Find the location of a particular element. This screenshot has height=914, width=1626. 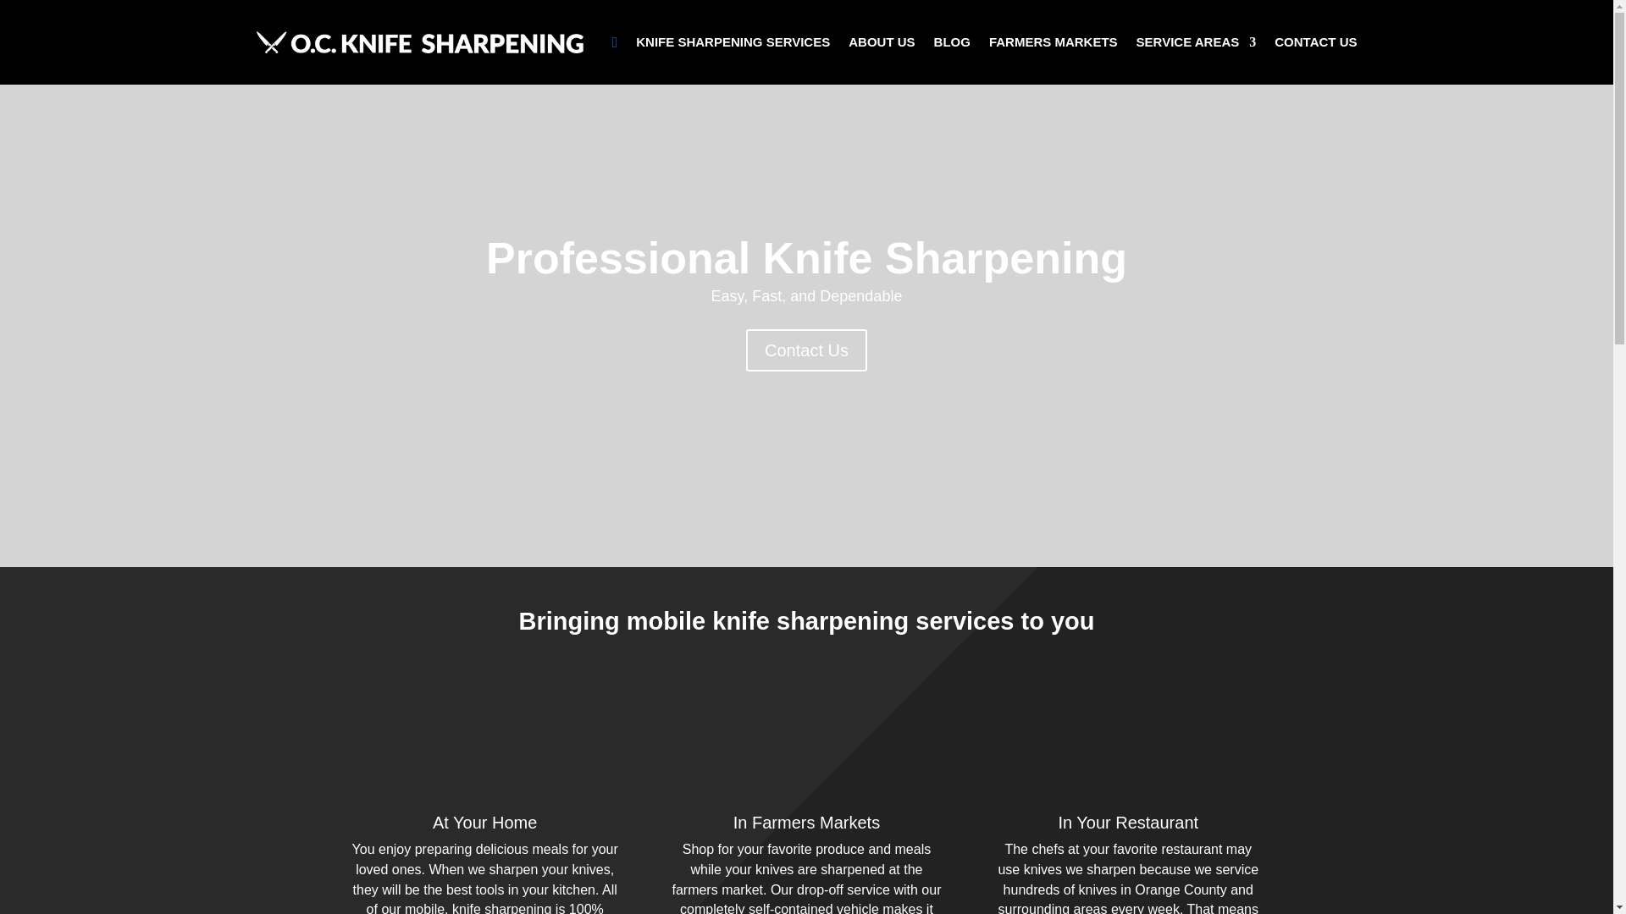

CONTACT US is located at coordinates (1315, 41).